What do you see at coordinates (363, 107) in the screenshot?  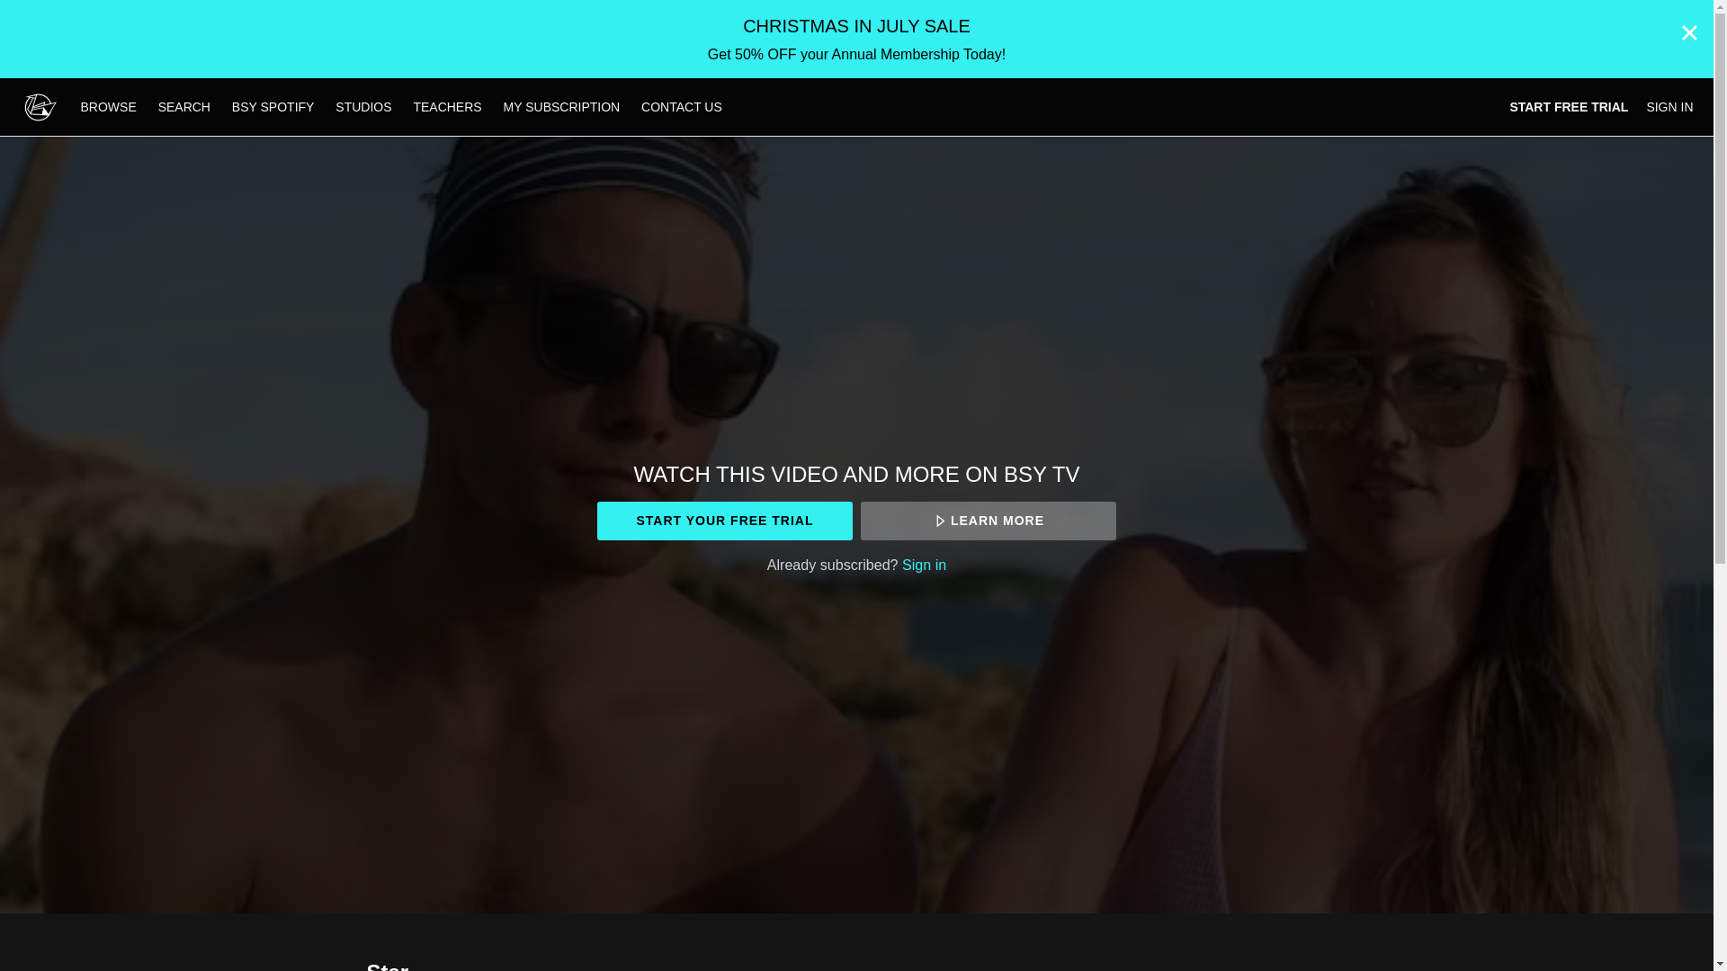 I see `STUDIOS` at bounding box center [363, 107].